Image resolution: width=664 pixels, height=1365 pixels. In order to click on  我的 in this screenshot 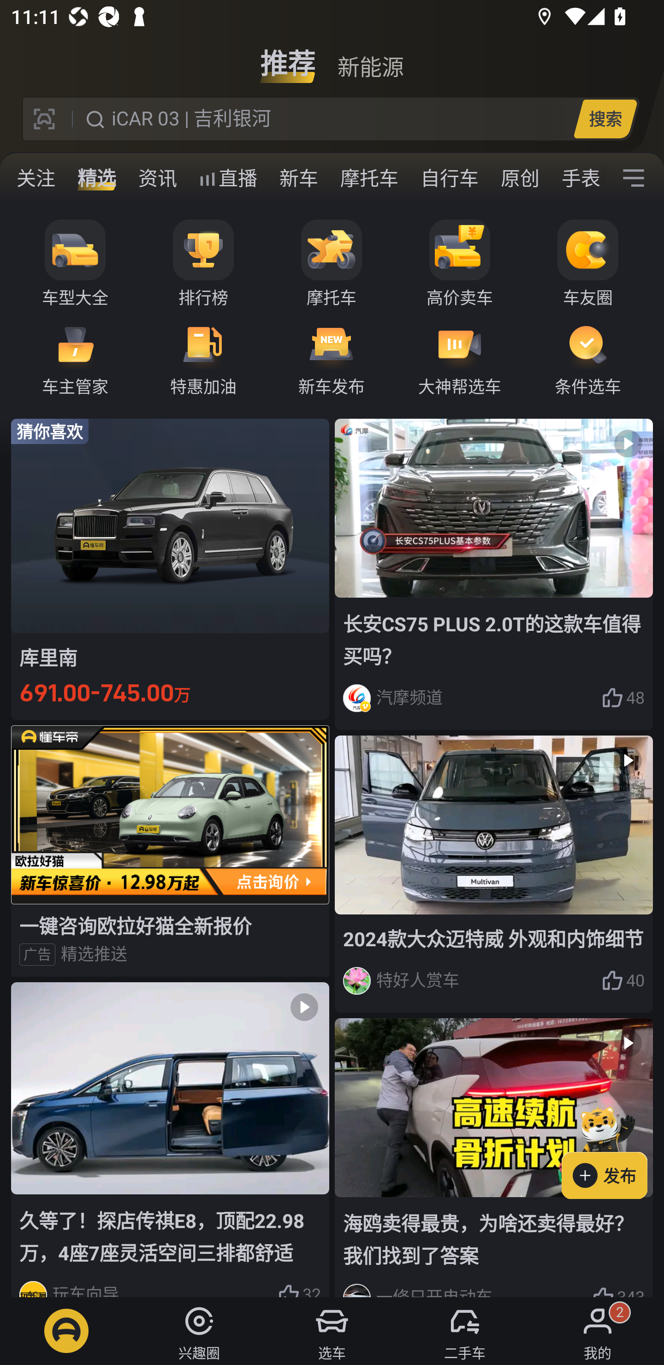, I will do `click(598, 1331)`.